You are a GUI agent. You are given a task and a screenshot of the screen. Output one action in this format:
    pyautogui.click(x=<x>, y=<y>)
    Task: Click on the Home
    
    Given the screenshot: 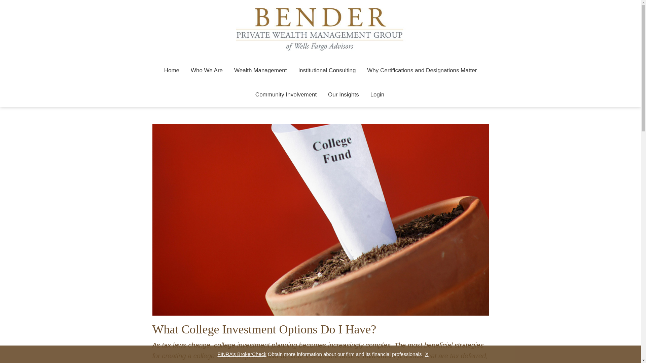 What is the action you would take?
    pyautogui.click(x=172, y=71)
    